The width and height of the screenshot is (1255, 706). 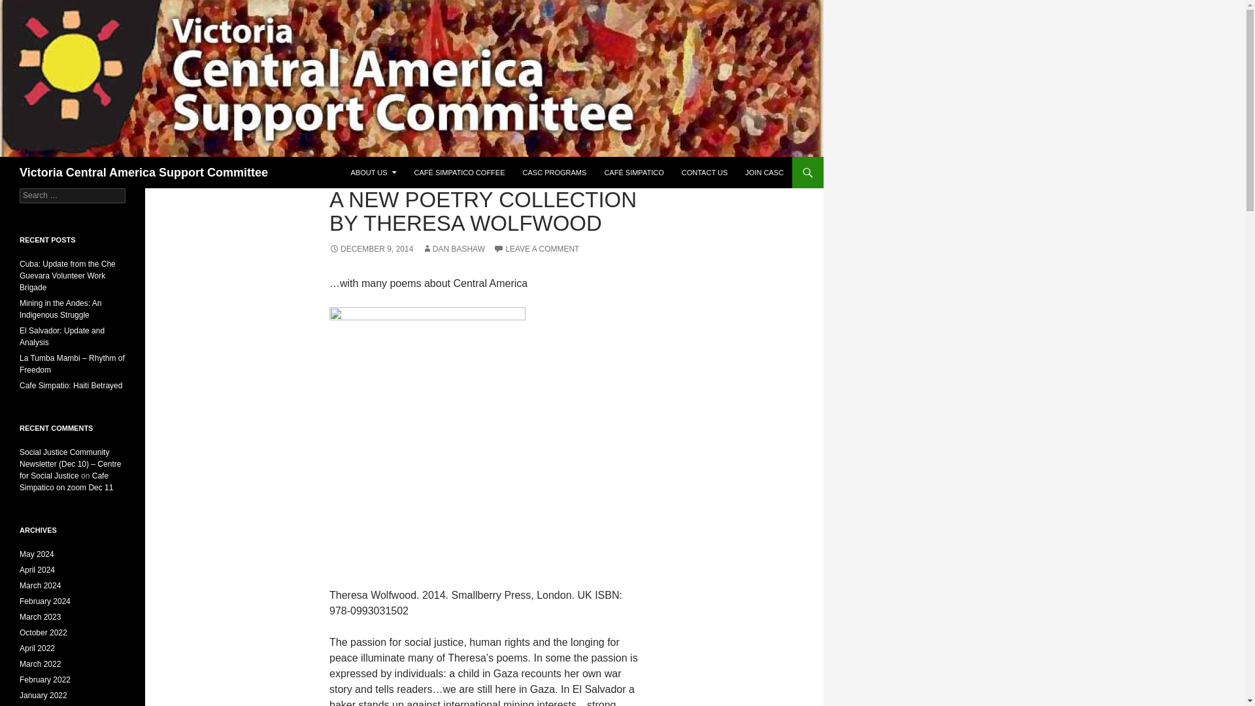 What do you see at coordinates (44, 679) in the screenshot?
I see `February 2022` at bounding box center [44, 679].